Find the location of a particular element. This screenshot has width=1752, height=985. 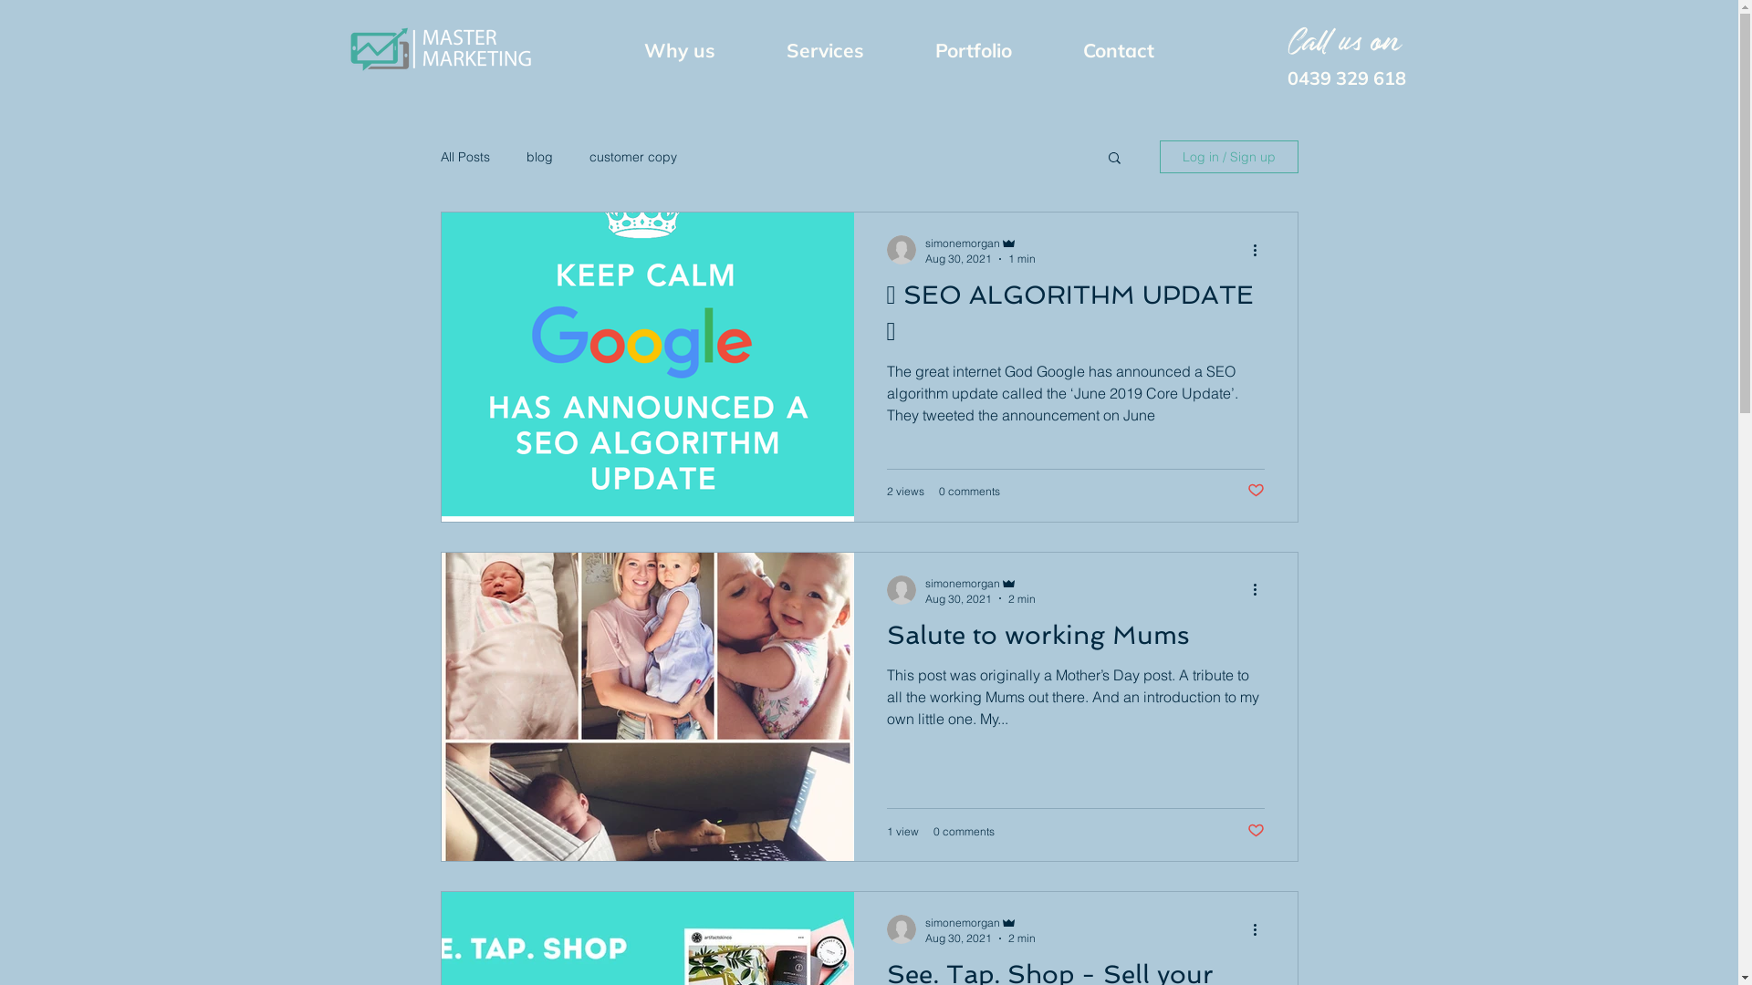

0 comments is located at coordinates (964, 832).